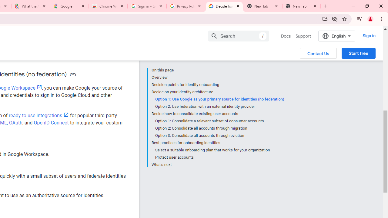 The height and width of the screenshot is (218, 388). Describe the element at coordinates (218, 114) in the screenshot. I see `Decide how to consolidate existing user accounts` at that location.